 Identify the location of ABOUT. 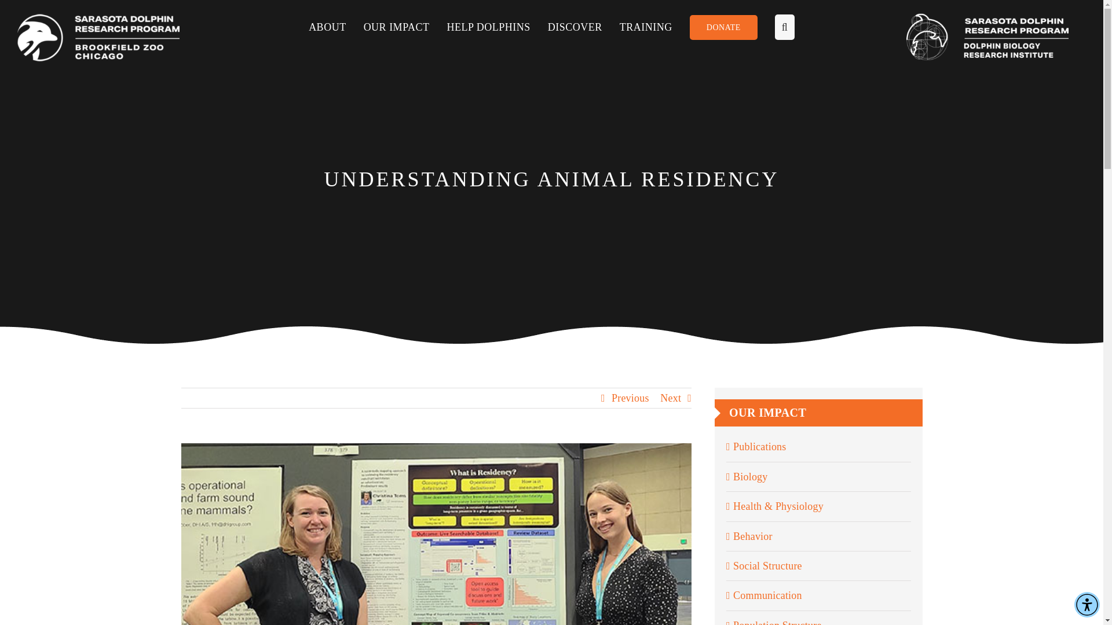
(336, 27).